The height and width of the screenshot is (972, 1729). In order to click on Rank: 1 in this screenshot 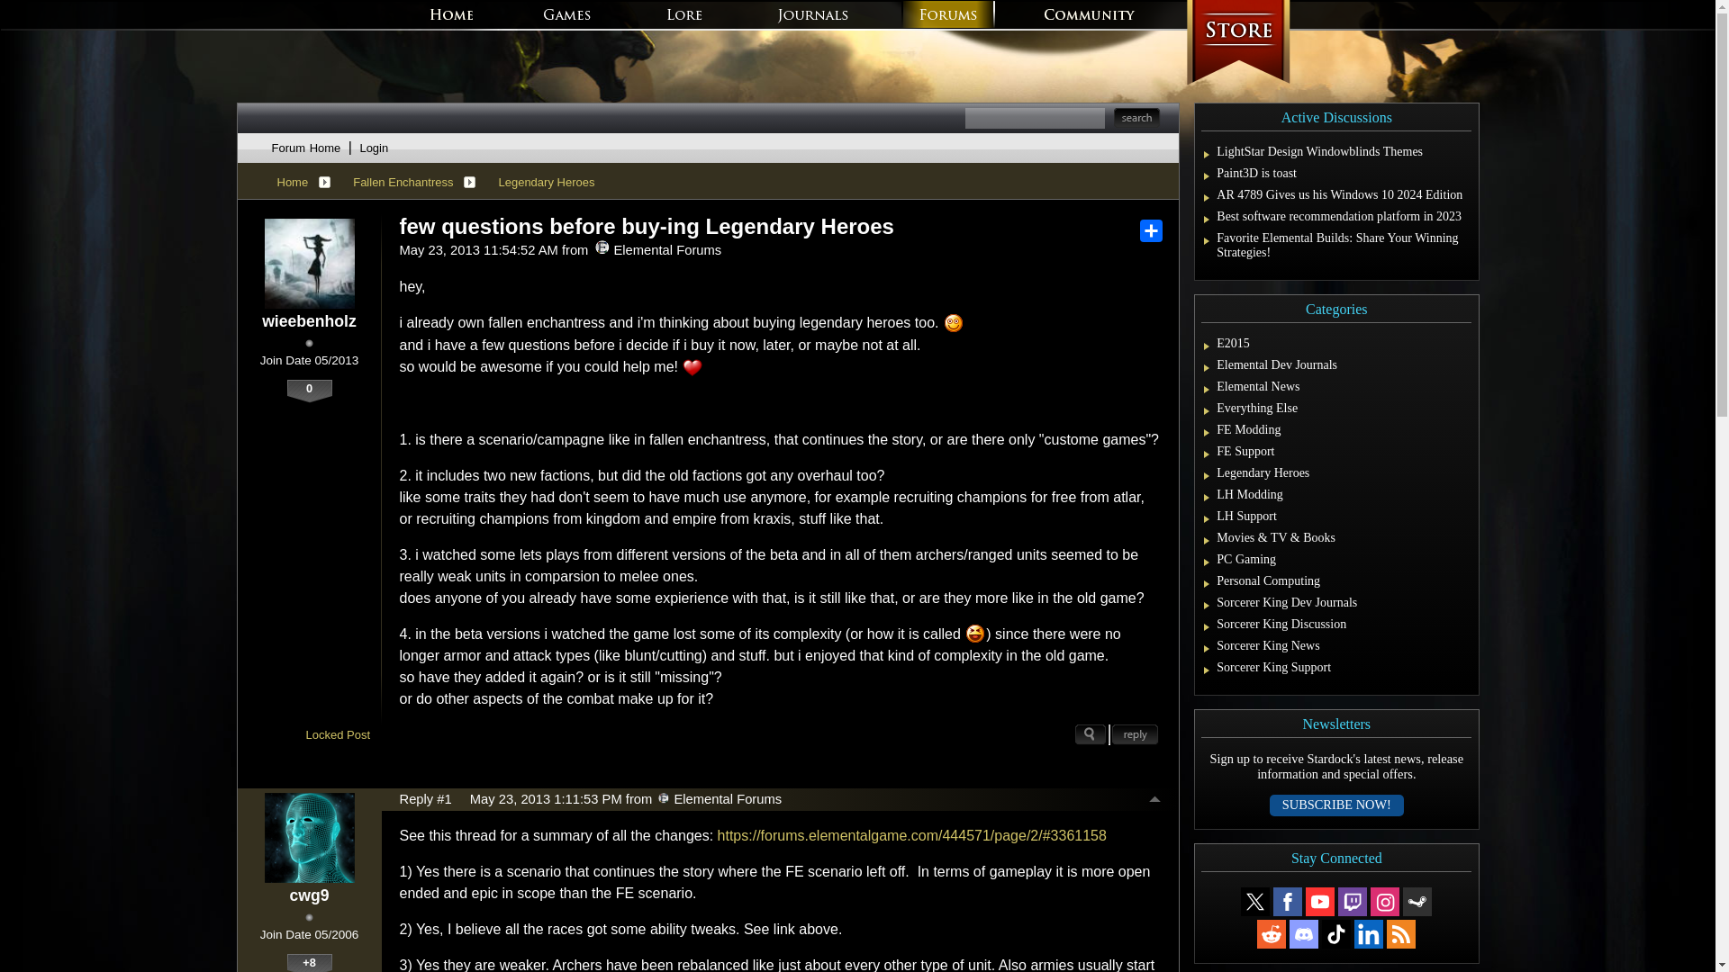, I will do `click(309, 917)`.